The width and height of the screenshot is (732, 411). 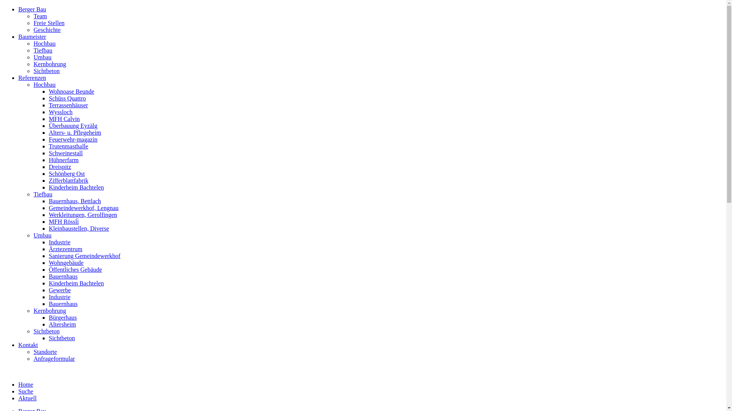 What do you see at coordinates (32, 37) in the screenshot?
I see `Baumeister` at bounding box center [32, 37].